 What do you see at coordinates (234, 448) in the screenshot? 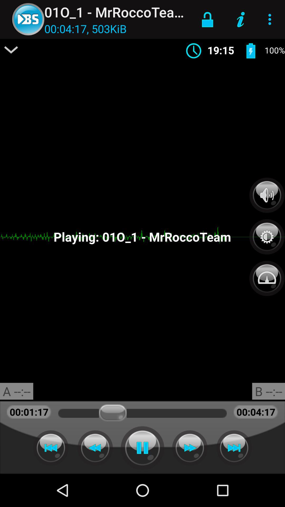
I see `select forward` at bounding box center [234, 448].